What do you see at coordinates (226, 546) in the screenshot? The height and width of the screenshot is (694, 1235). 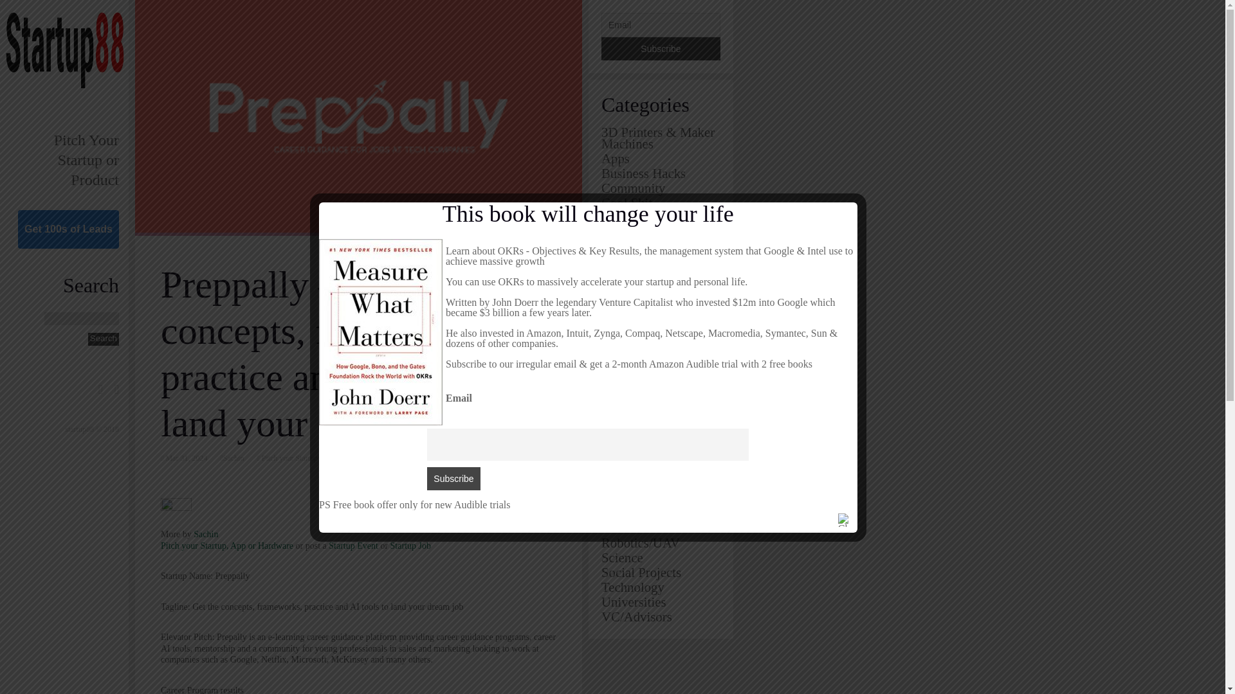 I see `Pitch your Startup, App or Hardware` at bounding box center [226, 546].